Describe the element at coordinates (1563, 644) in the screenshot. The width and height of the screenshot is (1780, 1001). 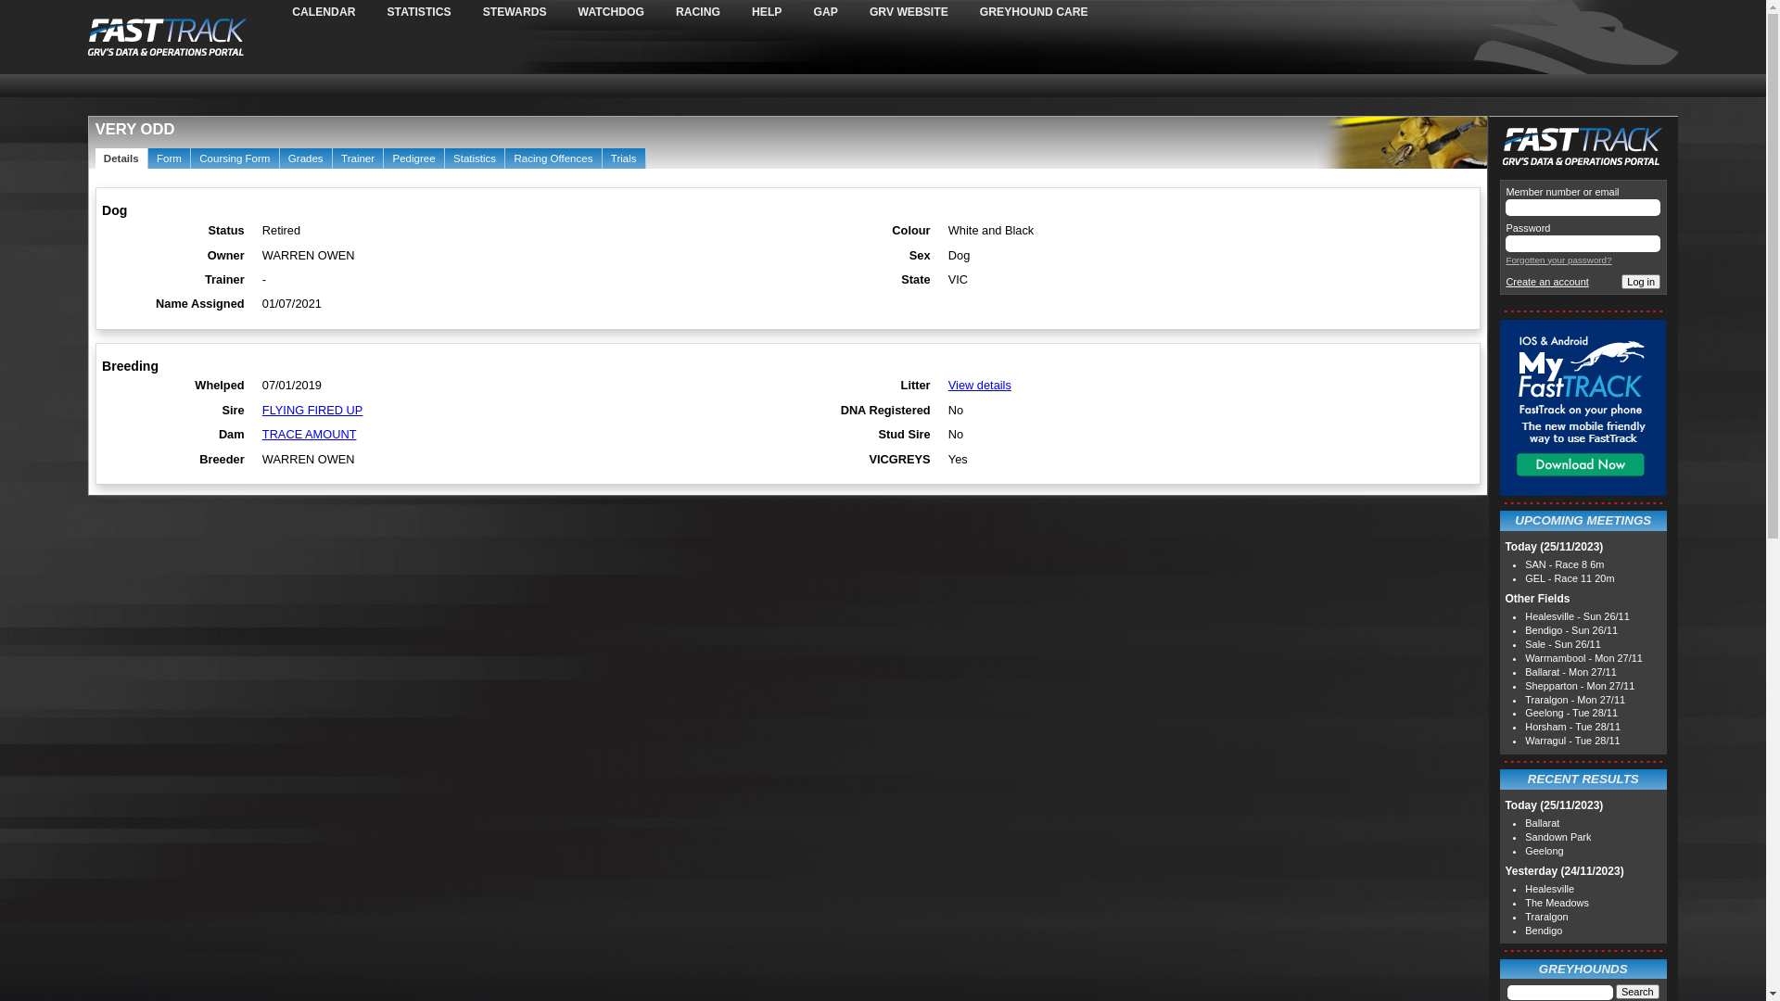
I see `Sale - Sun 26/11` at that location.